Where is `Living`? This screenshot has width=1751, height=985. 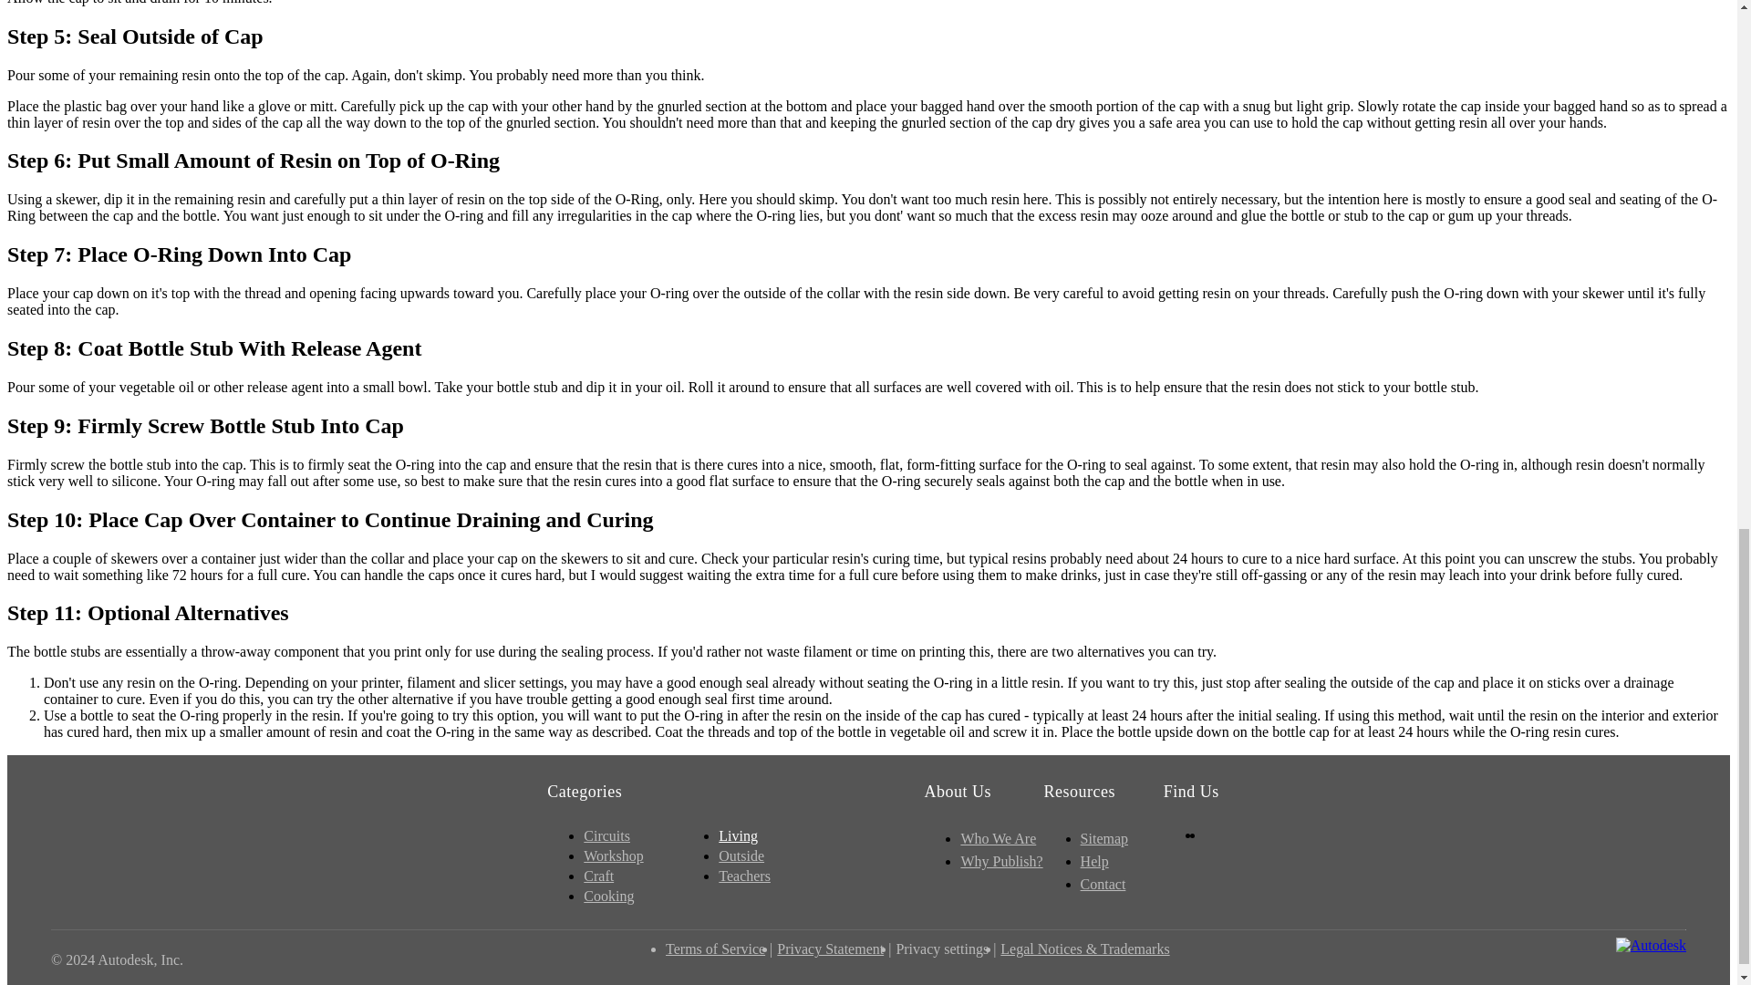 Living is located at coordinates (738, 837).